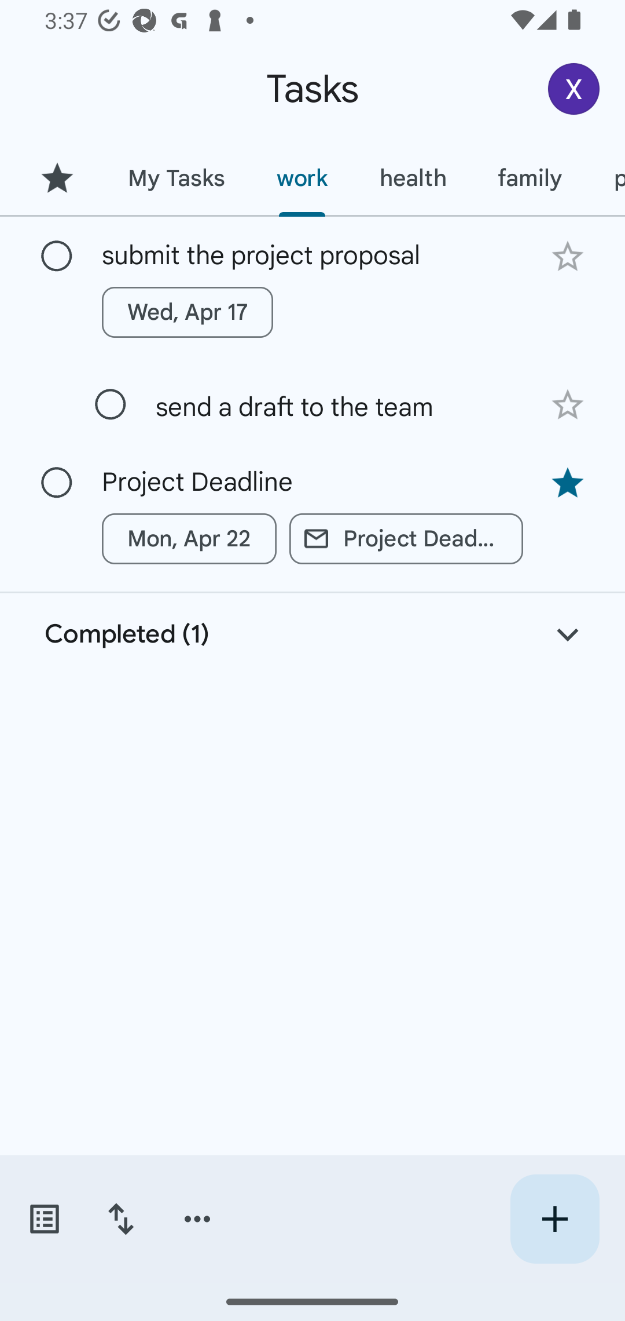 This screenshot has height=1321, width=625. What do you see at coordinates (530, 178) in the screenshot?
I see `family` at bounding box center [530, 178].